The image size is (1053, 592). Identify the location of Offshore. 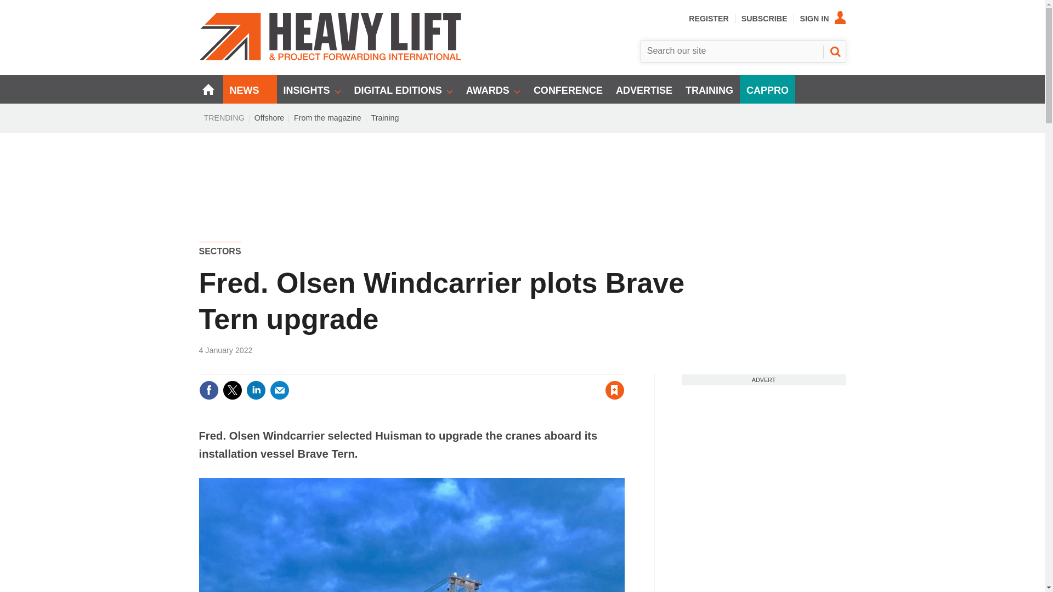
(269, 117).